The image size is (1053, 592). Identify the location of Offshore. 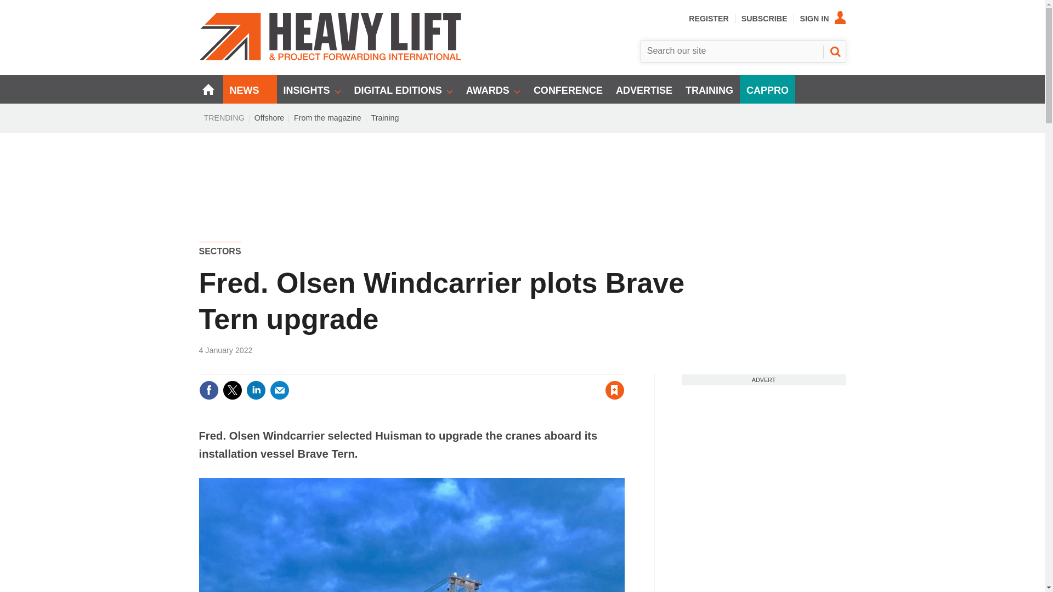
(269, 117).